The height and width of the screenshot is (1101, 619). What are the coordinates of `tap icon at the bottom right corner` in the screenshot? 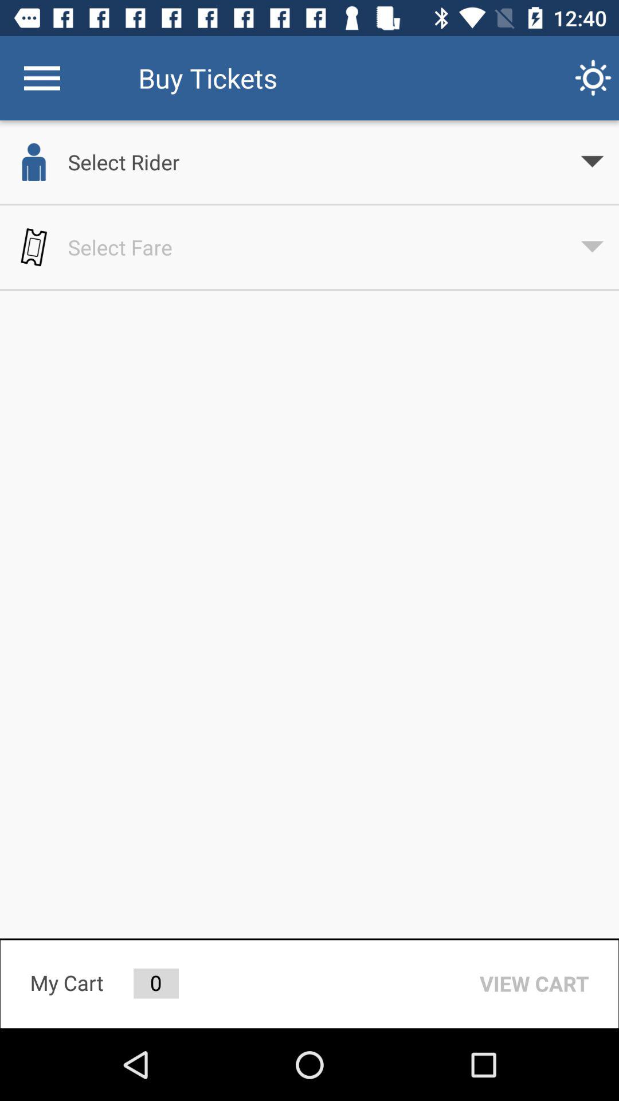 It's located at (534, 983).